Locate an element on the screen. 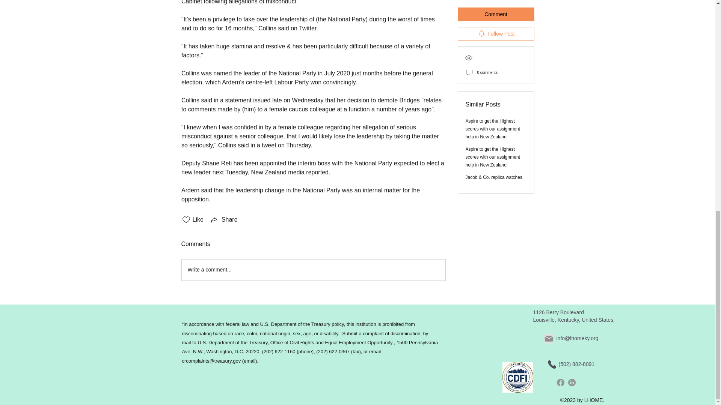  Share is located at coordinates (224, 220).